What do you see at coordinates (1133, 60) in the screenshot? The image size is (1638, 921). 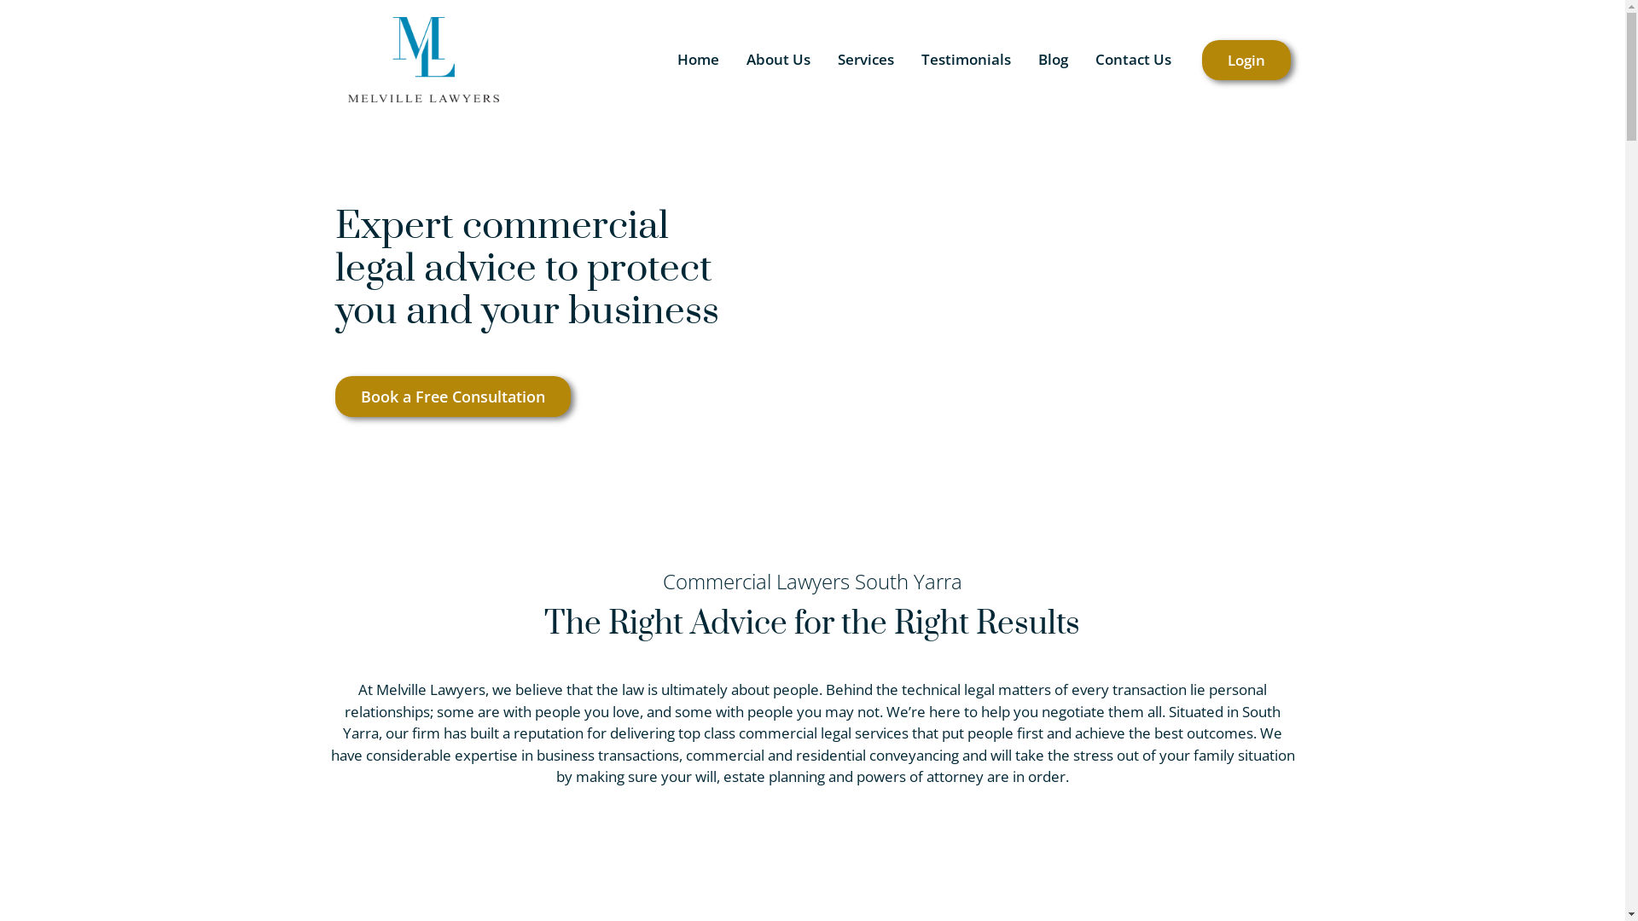 I see `Contact Us` at bounding box center [1133, 60].